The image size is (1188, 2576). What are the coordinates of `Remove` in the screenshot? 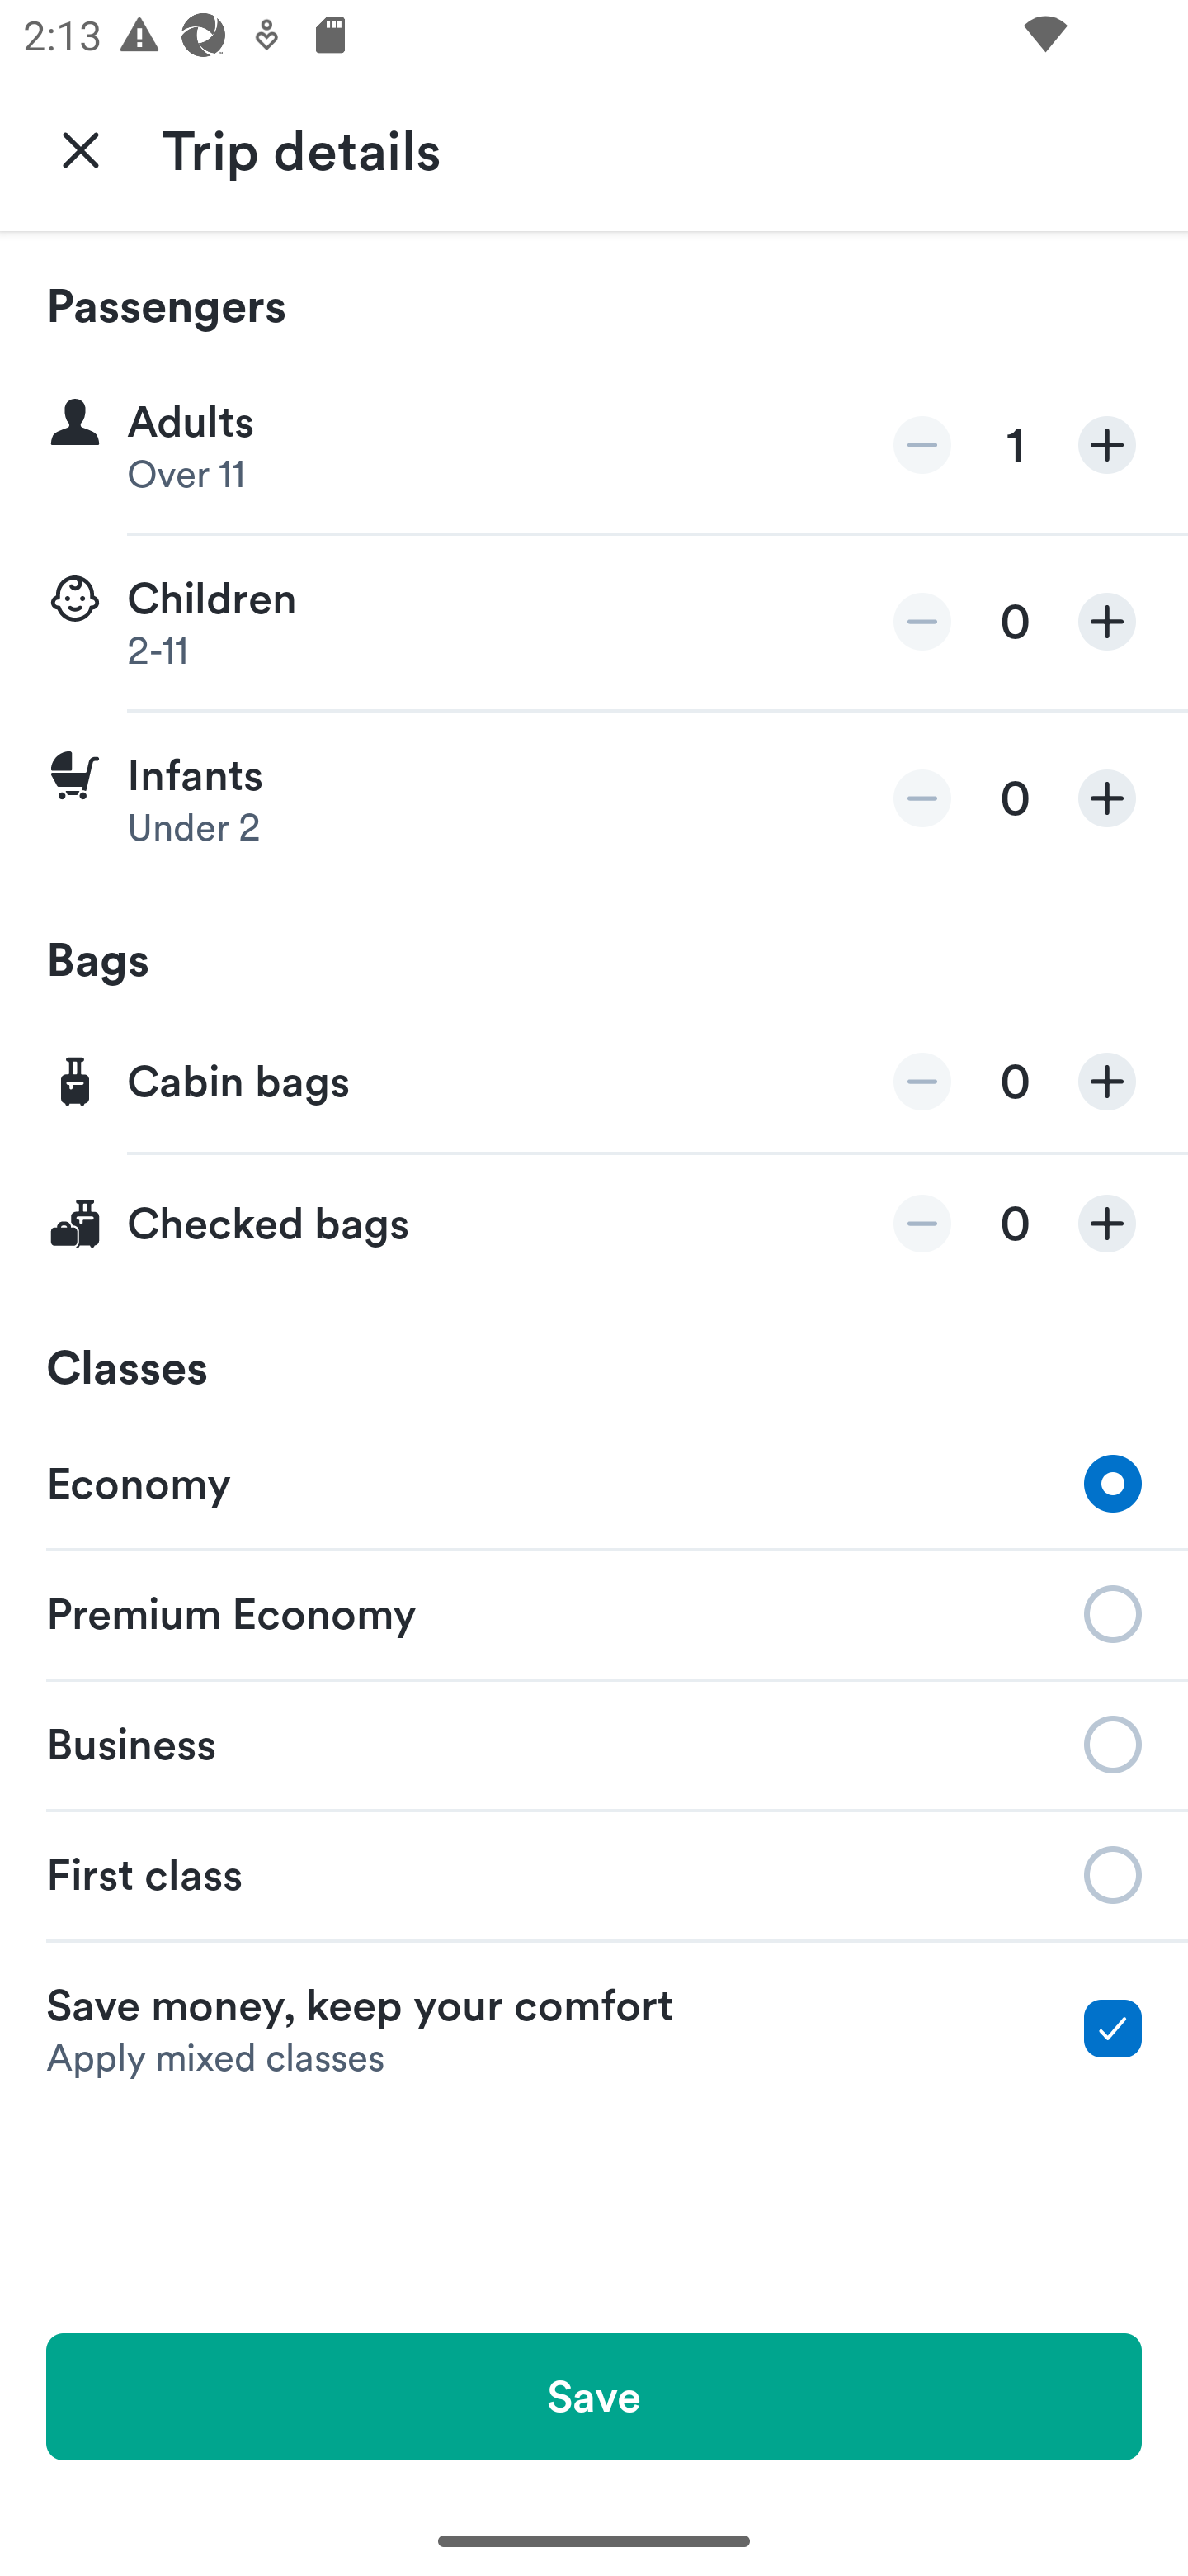 It's located at (922, 621).